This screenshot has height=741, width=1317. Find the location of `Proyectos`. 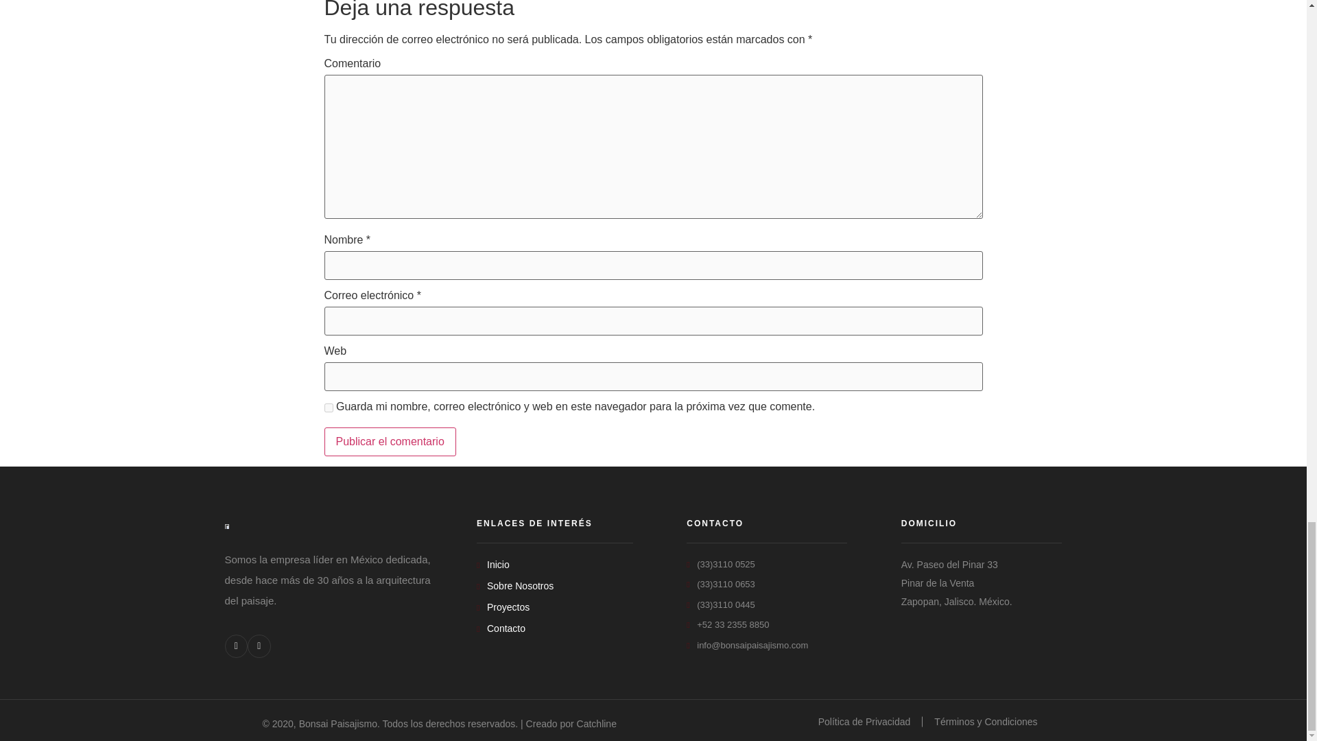

Proyectos is located at coordinates (555, 607).